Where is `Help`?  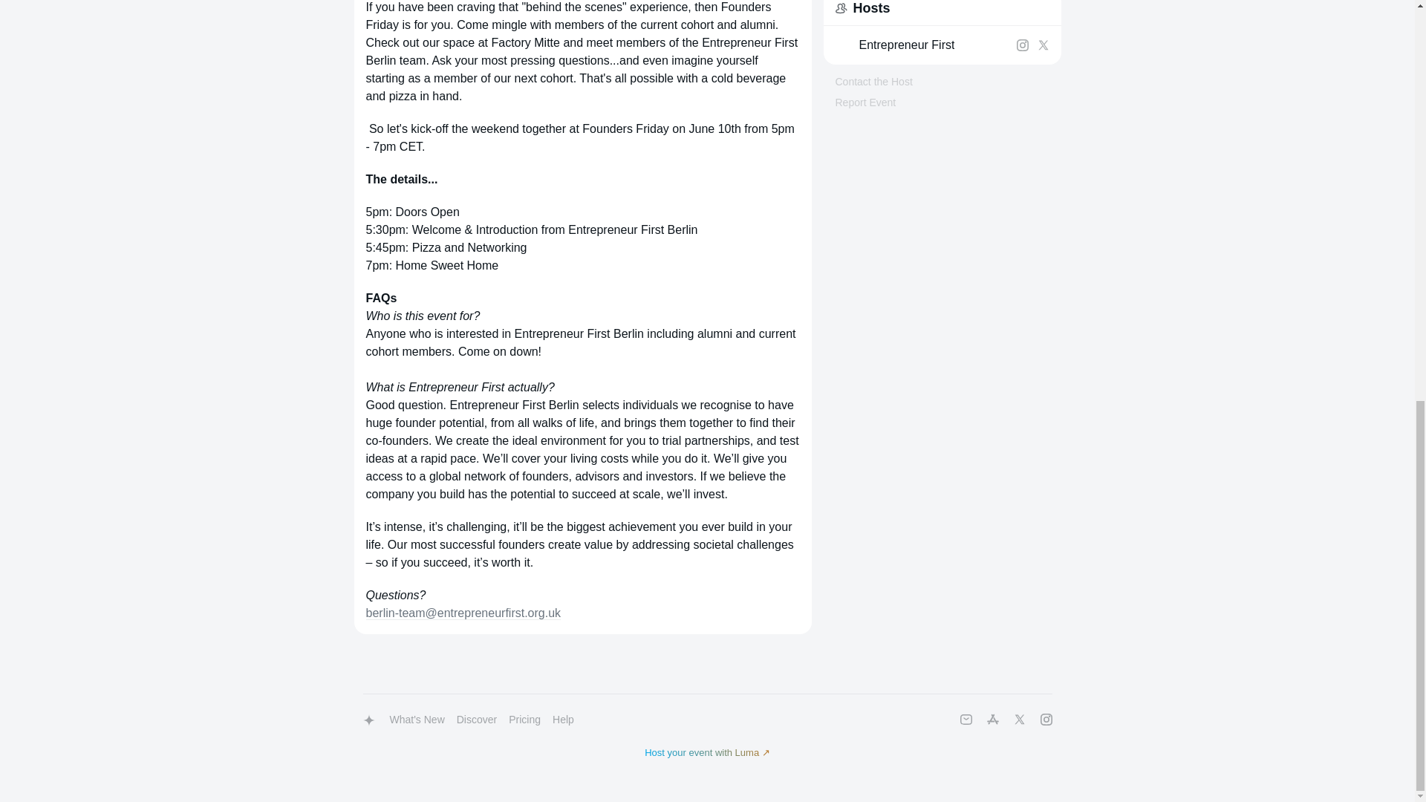
Help is located at coordinates (563, 720).